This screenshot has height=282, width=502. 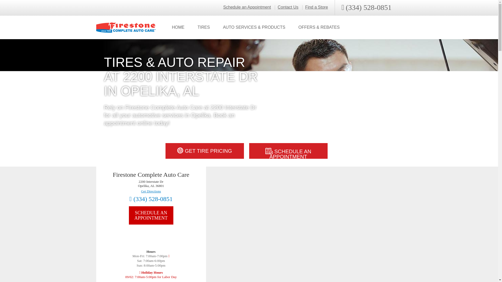 What do you see at coordinates (204, 151) in the screenshot?
I see `GET TIRE PRICING` at bounding box center [204, 151].